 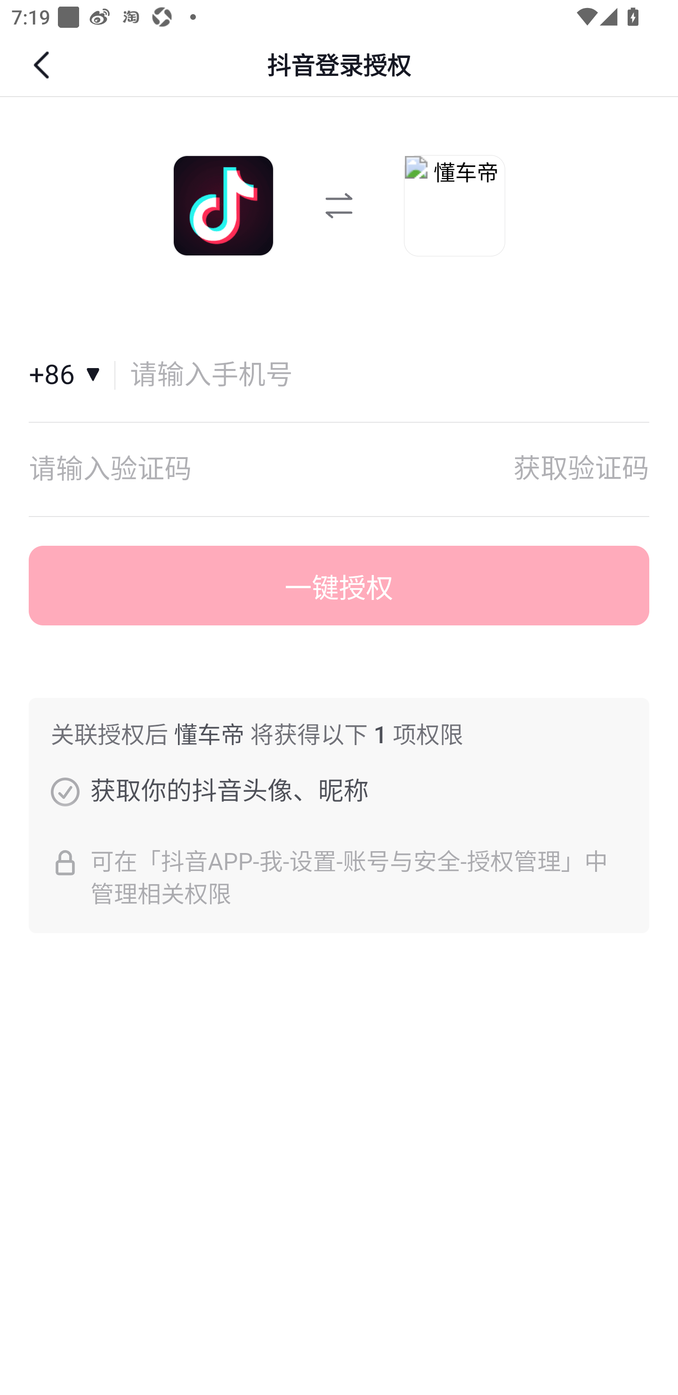 What do you see at coordinates (43, 65) in the screenshot?
I see `返回` at bounding box center [43, 65].